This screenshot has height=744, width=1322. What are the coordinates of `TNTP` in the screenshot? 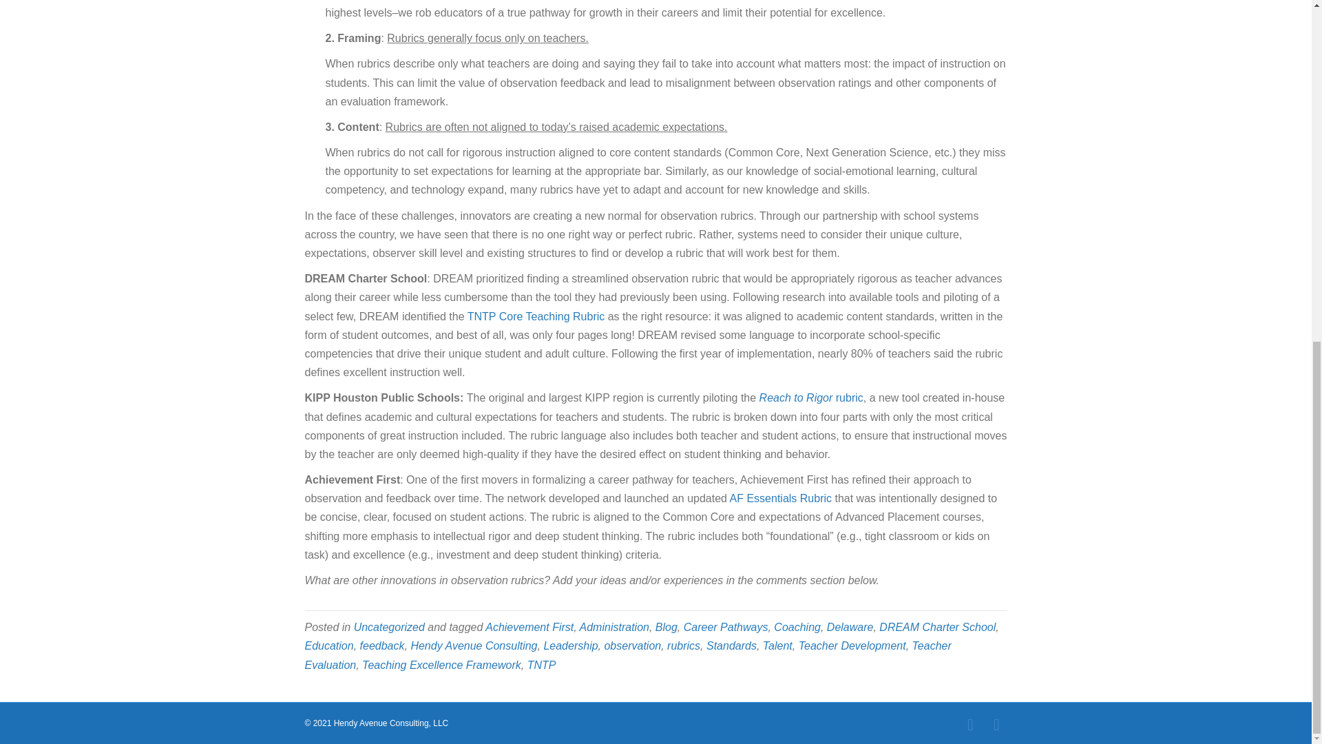 It's located at (542, 665).